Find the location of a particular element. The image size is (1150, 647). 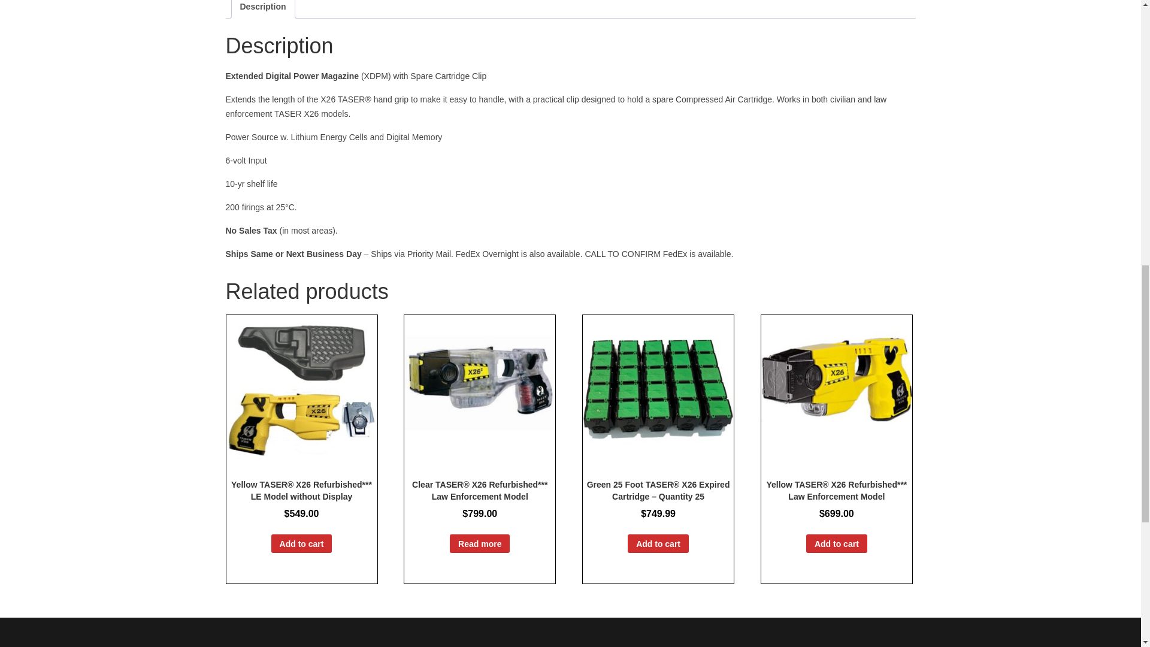

Read more is located at coordinates (479, 544).